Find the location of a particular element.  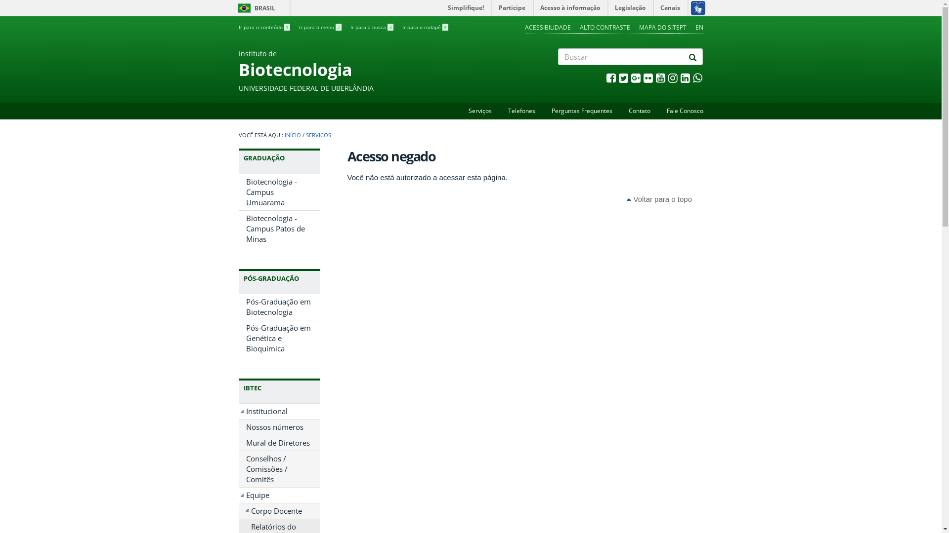

ALTO CONTRASTE is located at coordinates (604, 28).